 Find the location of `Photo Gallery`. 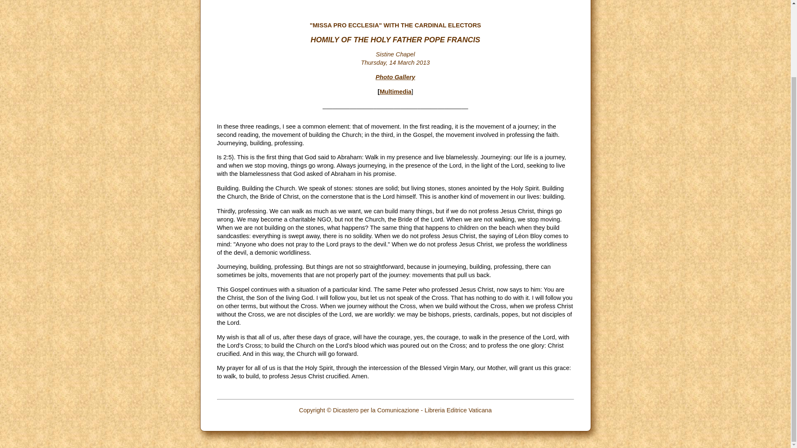

Photo Gallery is located at coordinates (395, 77).